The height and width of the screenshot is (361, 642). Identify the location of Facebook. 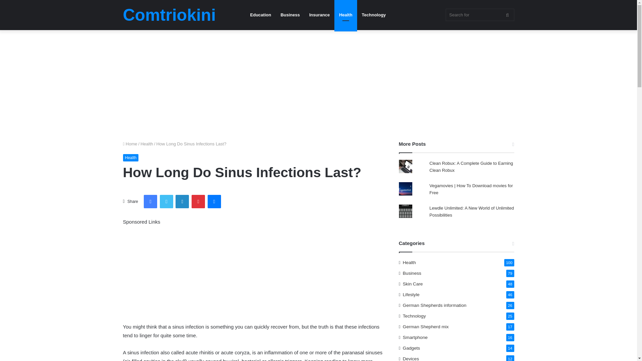
(150, 202).